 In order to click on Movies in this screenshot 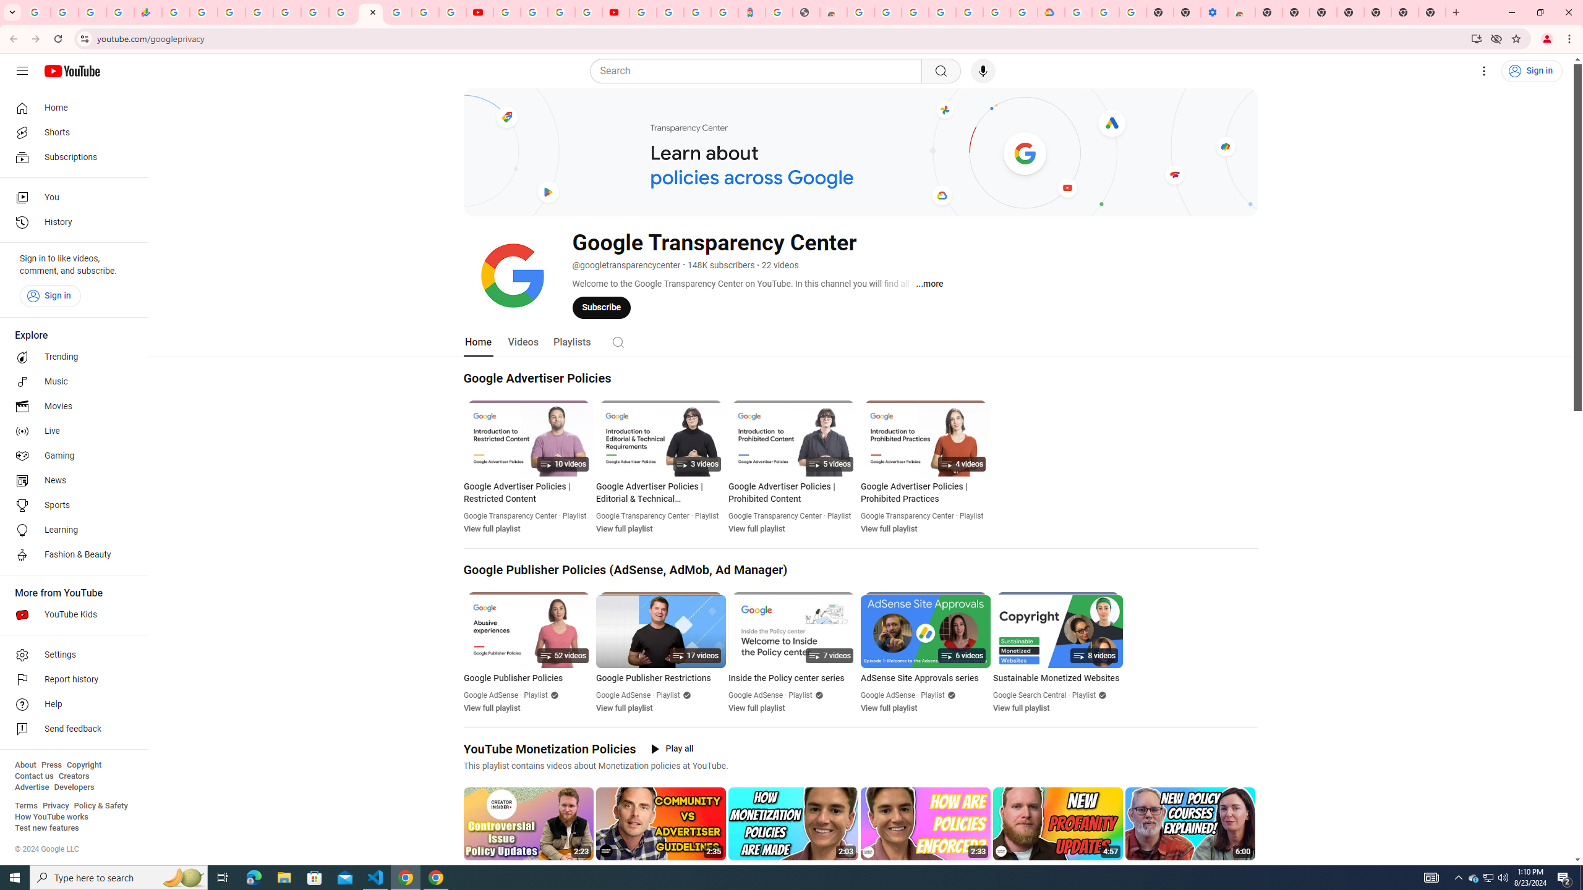, I will do `click(70, 407)`.